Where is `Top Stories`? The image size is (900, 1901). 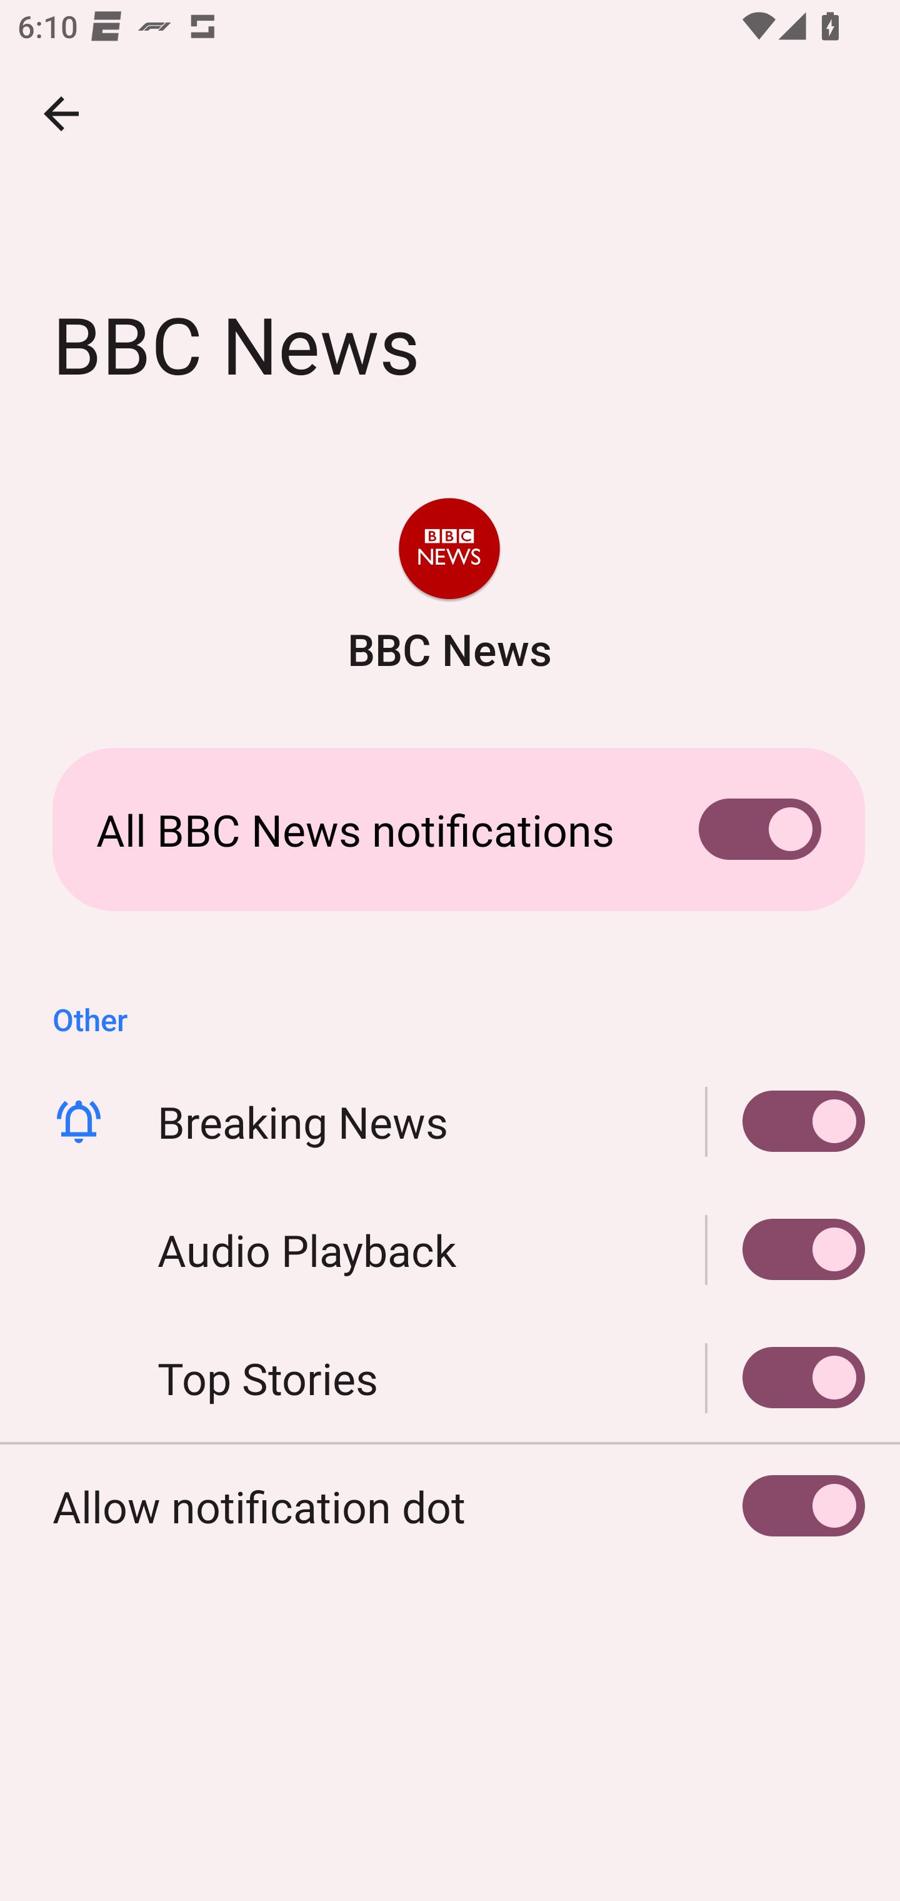
Top Stories is located at coordinates (786, 1378).